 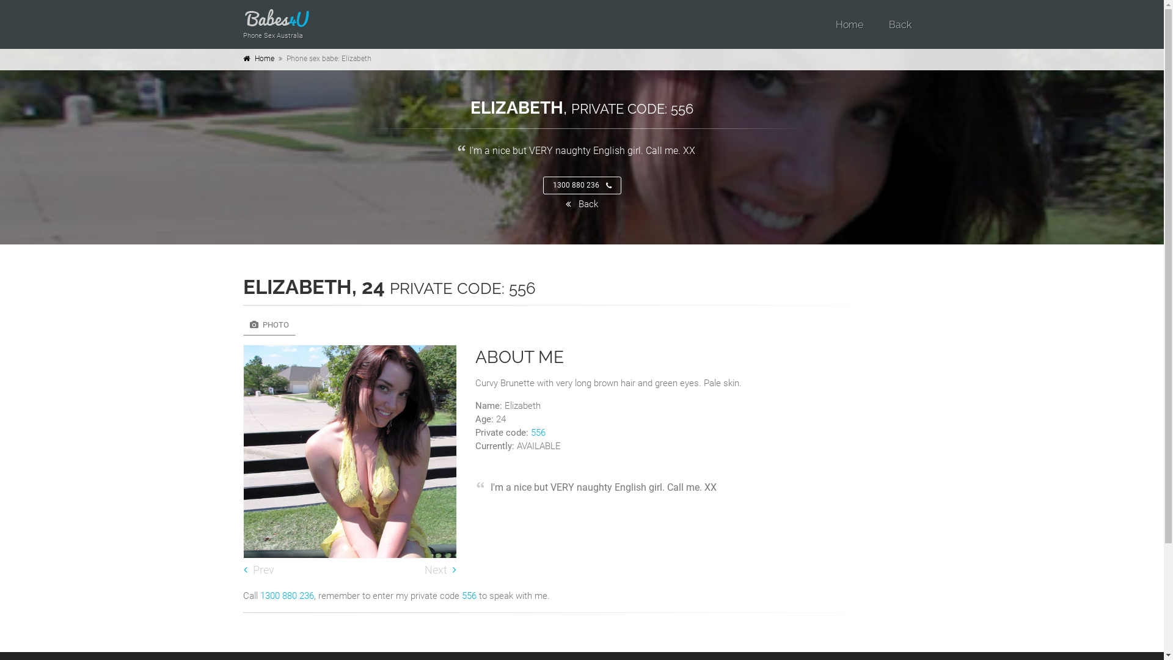 I want to click on Home, so click(x=849, y=24).